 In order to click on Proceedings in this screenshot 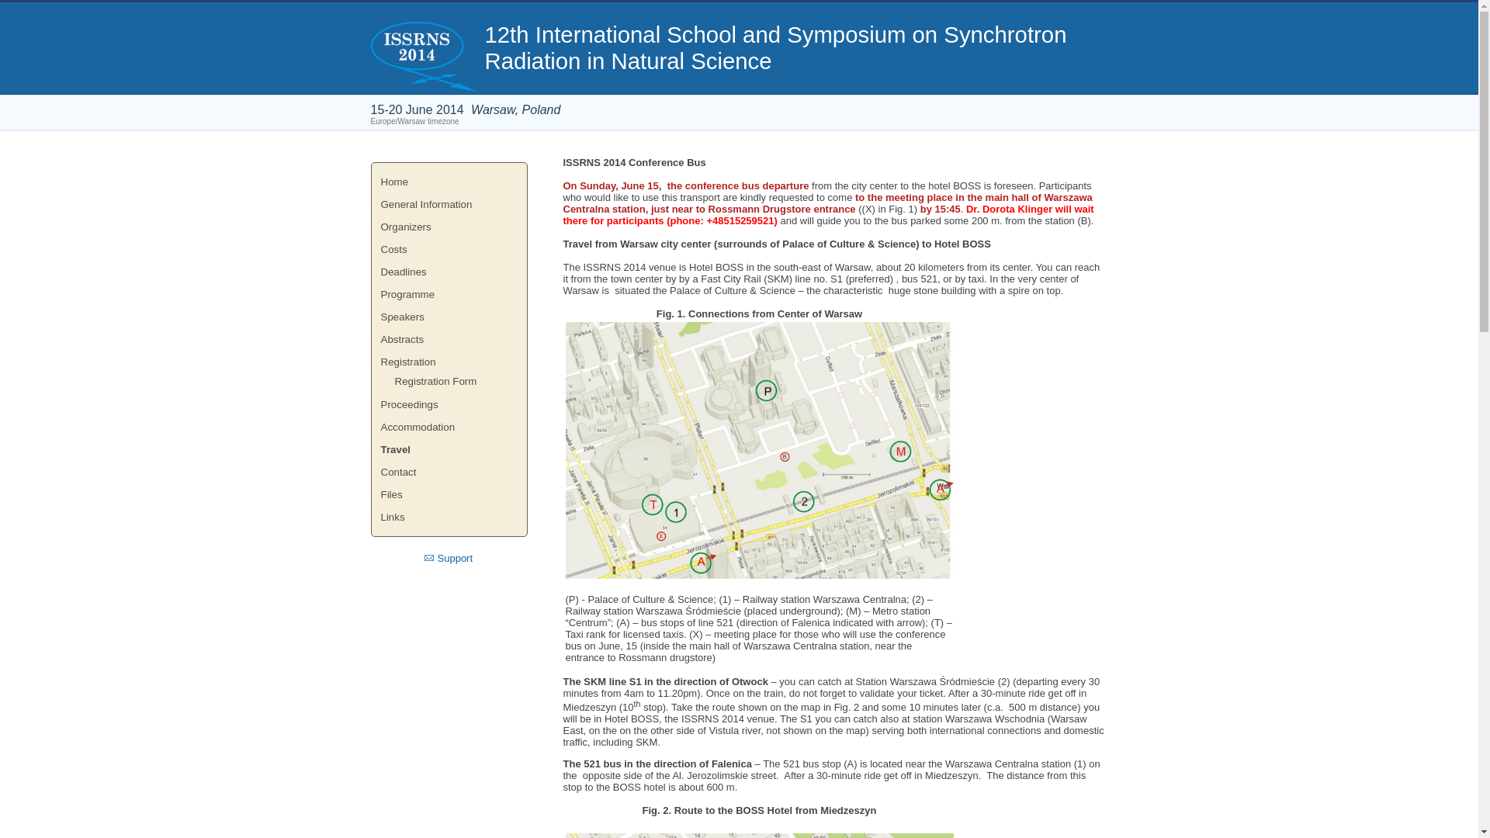, I will do `click(449, 403)`.